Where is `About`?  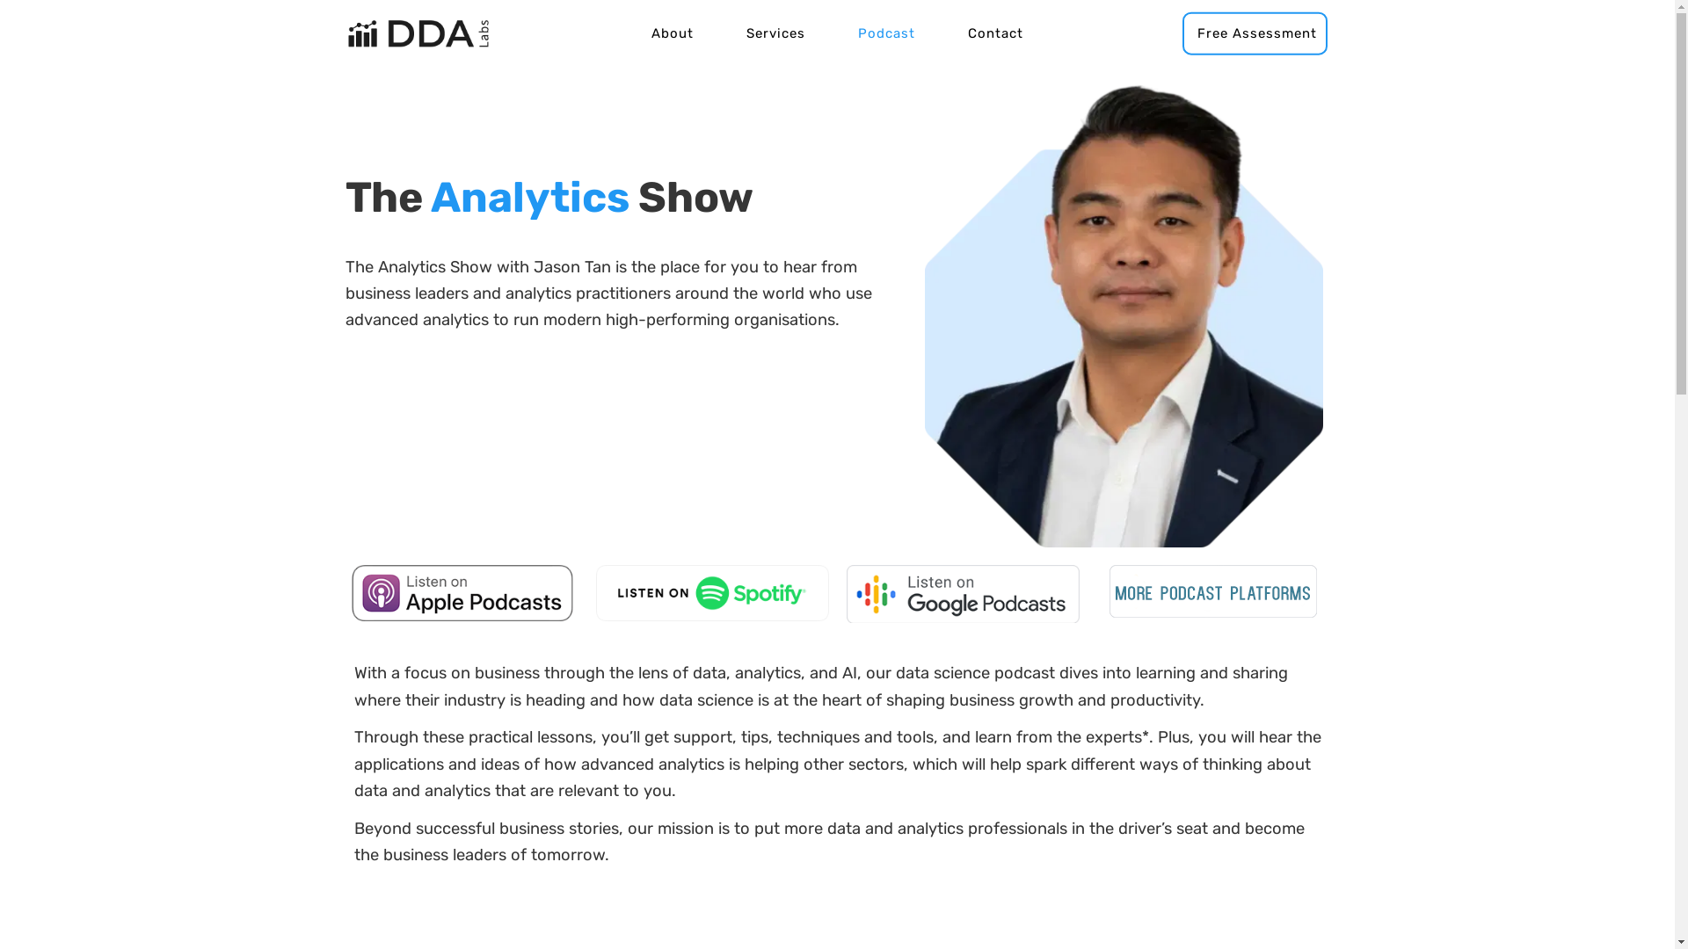
About is located at coordinates (673, 33).